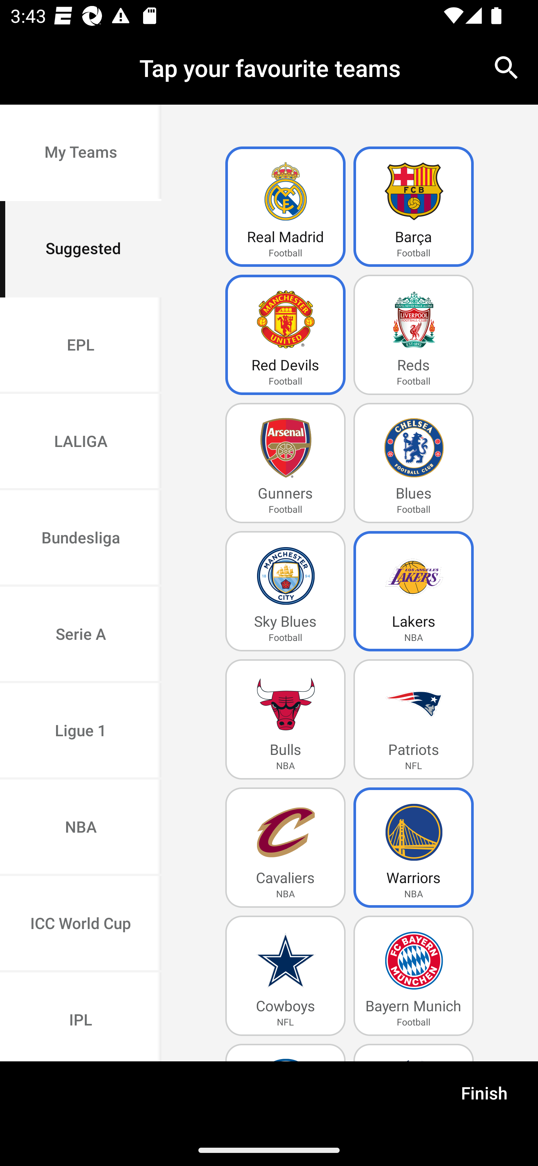 The height and width of the screenshot is (1166, 538). What do you see at coordinates (414, 463) in the screenshot?
I see `Blues Blues Football` at bounding box center [414, 463].